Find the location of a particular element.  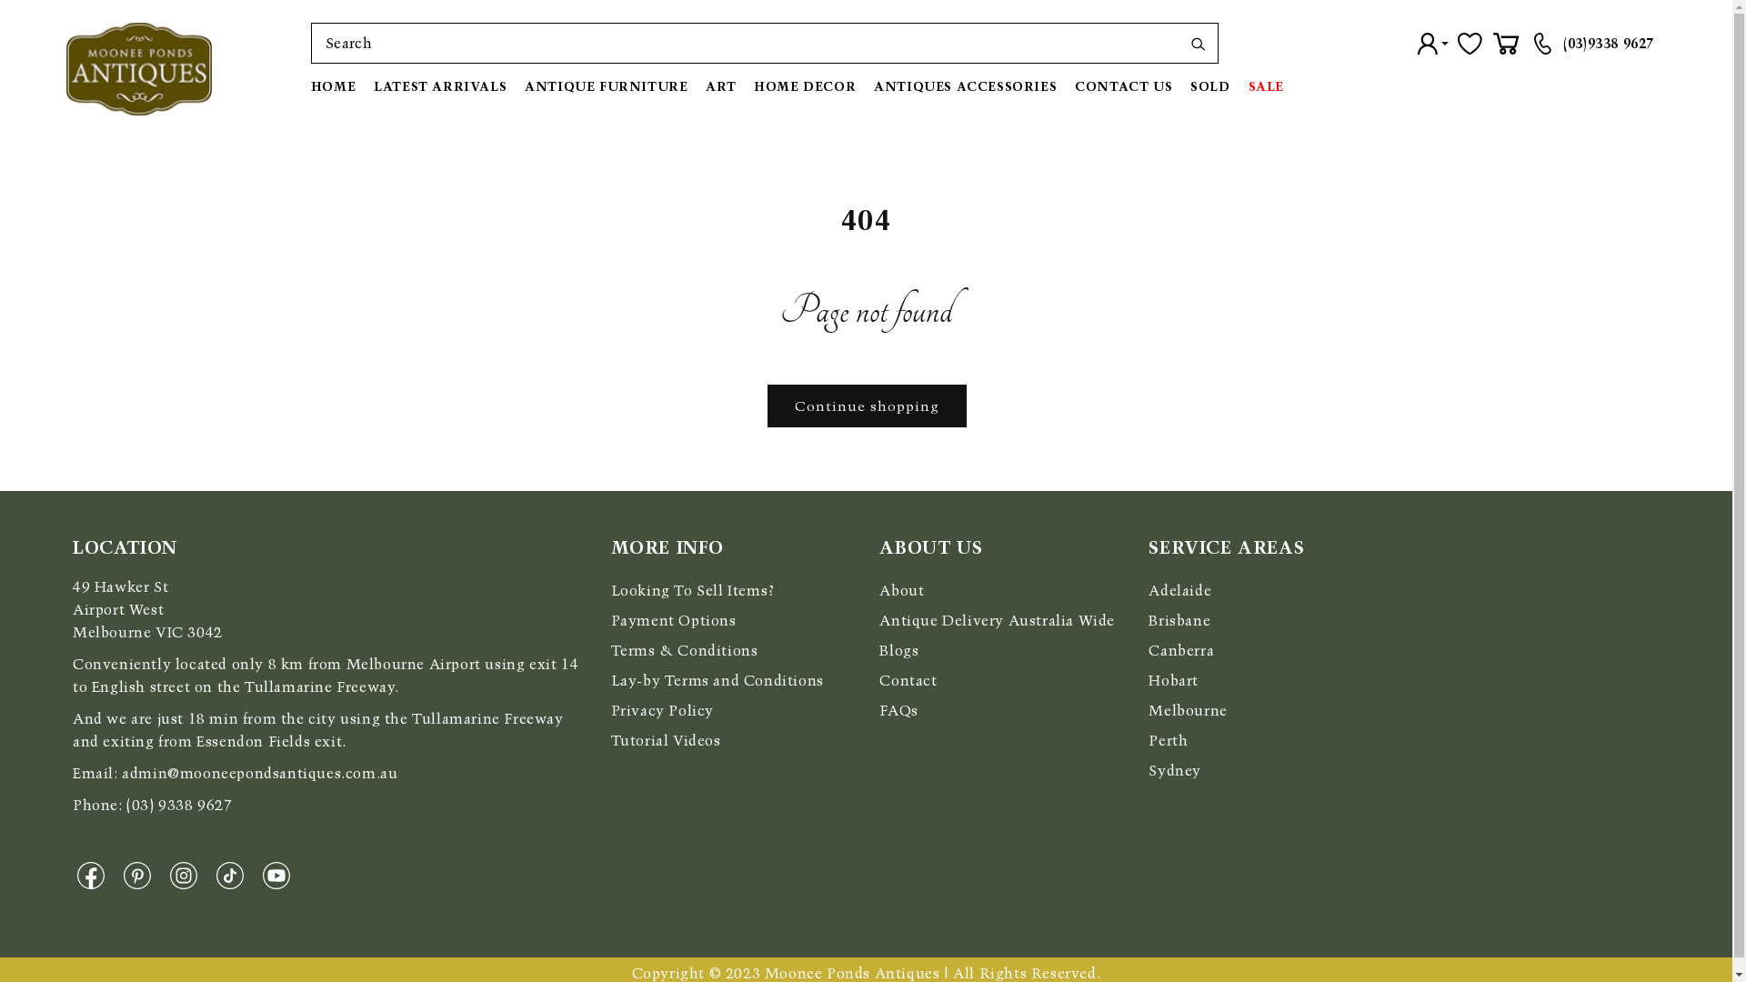

49 Hawker St
Airport West
Melbourne VIC 3042 is located at coordinates (147, 609).